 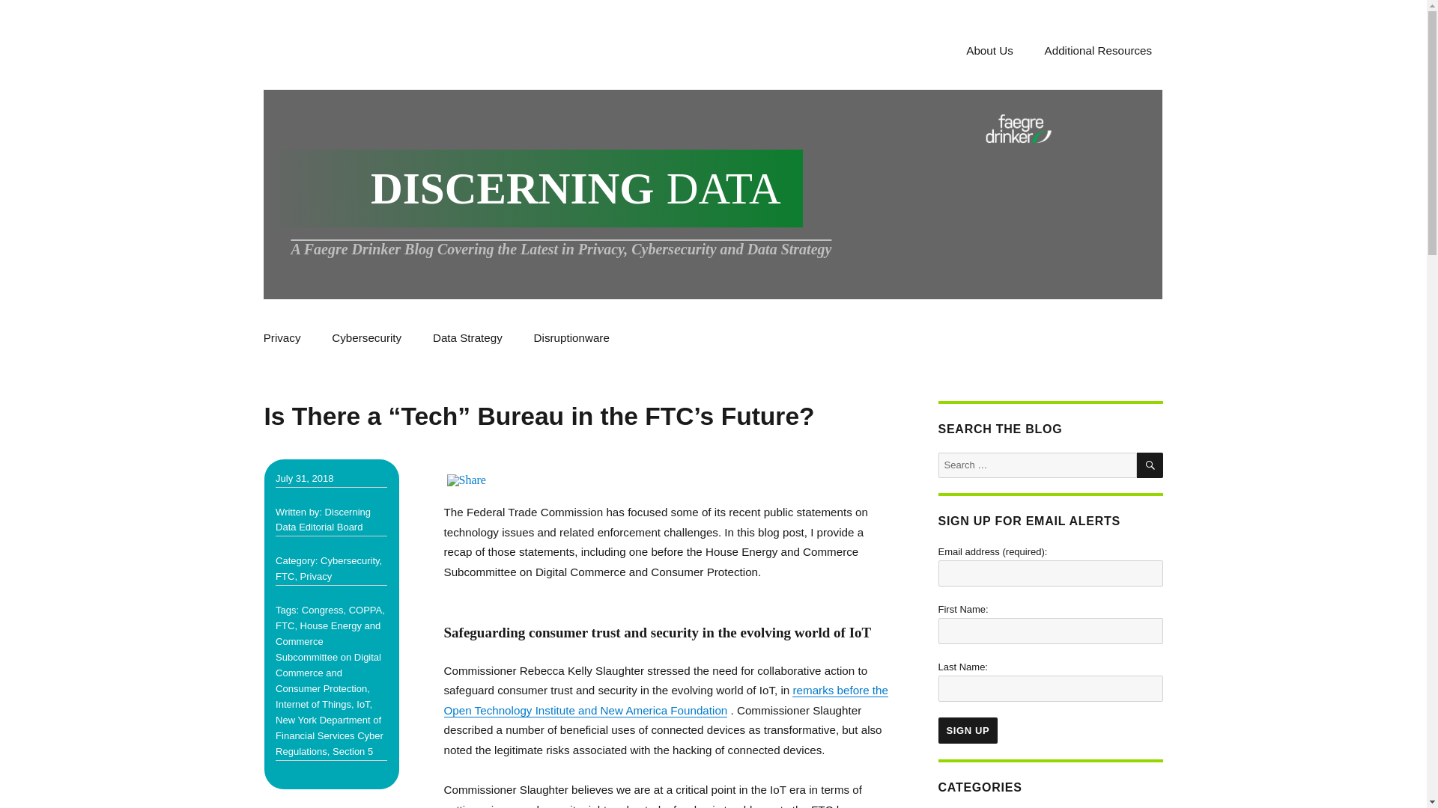 I want to click on Data Strategy, so click(x=467, y=338).